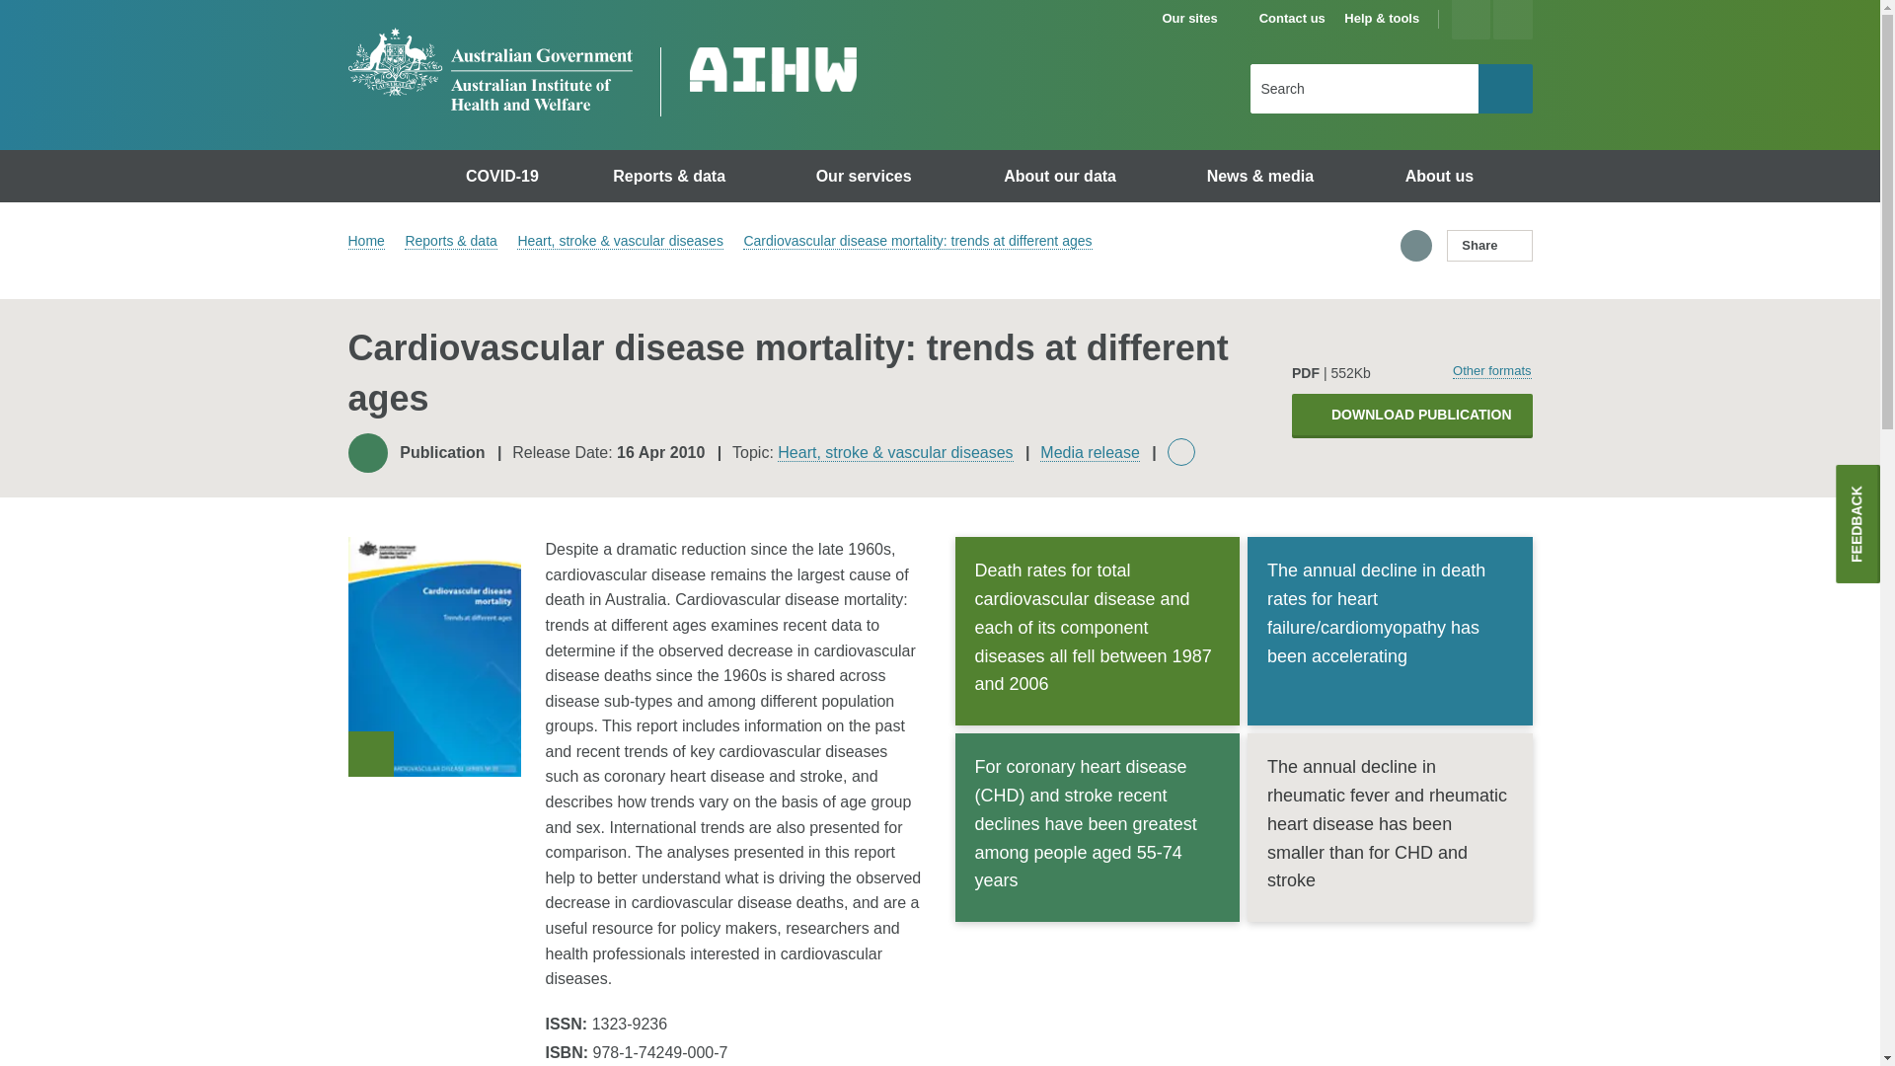 The width and height of the screenshot is (1895, 1066). What do you see at coordinates (489, 69) in the screenshot?
I see `Australian Institute of Health and Welfare` at bounding box center [489, 69].